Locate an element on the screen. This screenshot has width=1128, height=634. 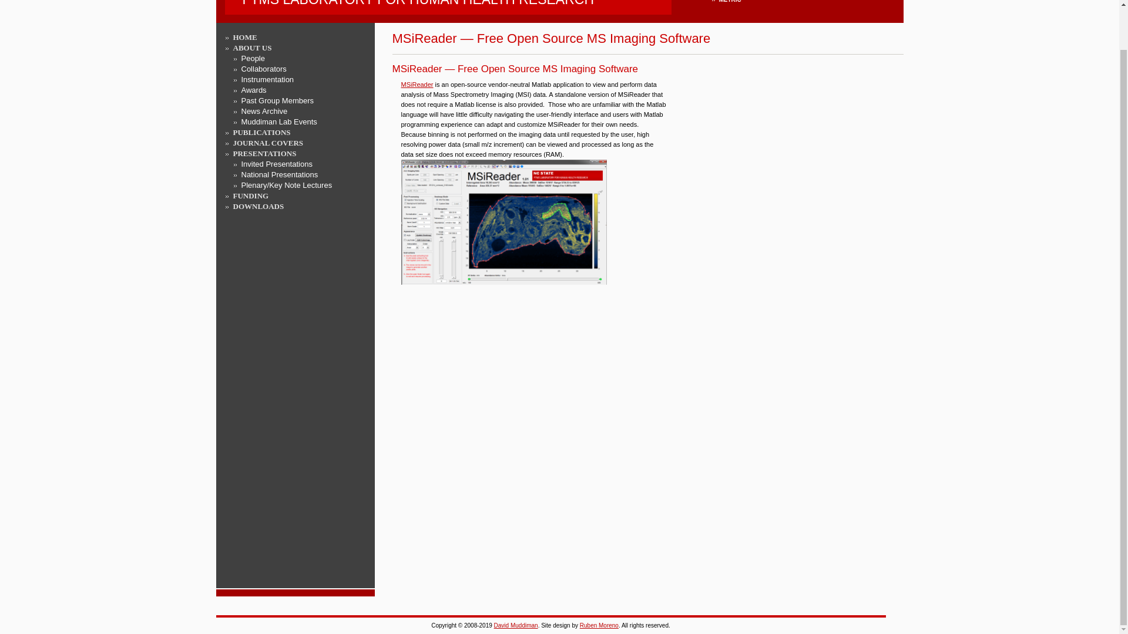
Awards is located at coordinates (254, 89).